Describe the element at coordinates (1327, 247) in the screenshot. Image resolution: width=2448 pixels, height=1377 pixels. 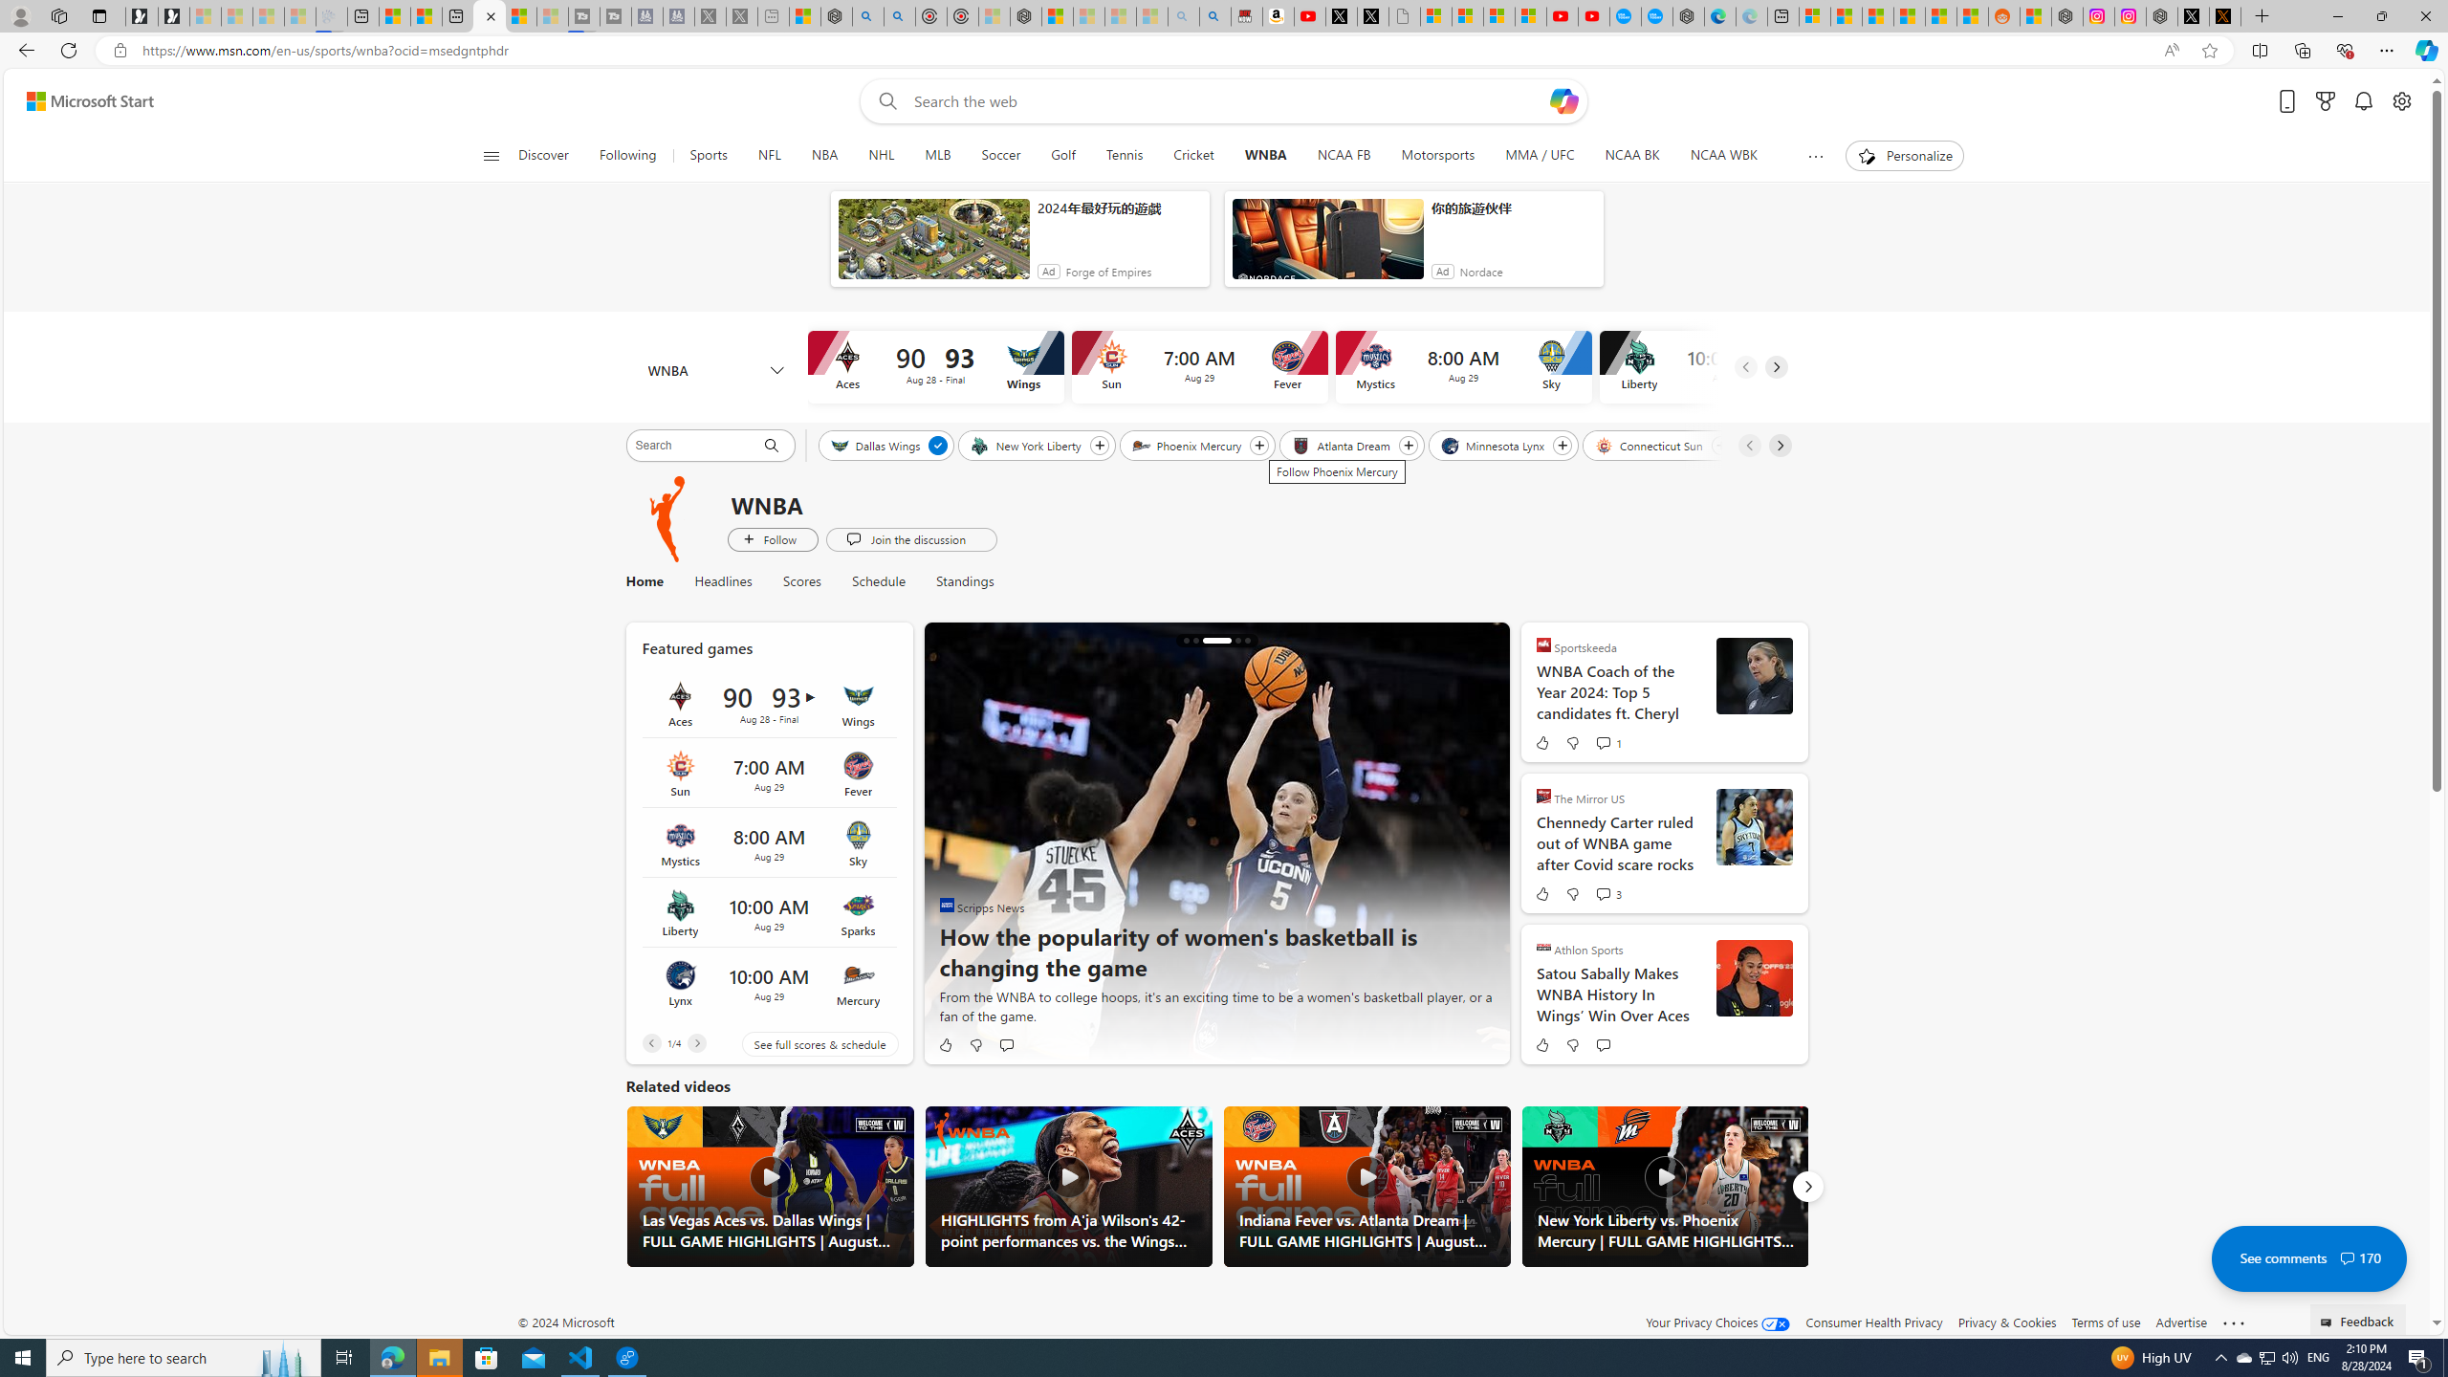
I see `anim-content` at that location.